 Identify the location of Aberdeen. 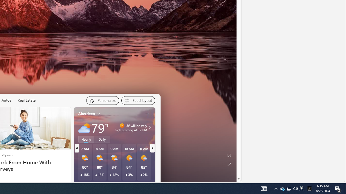
(86, 114).